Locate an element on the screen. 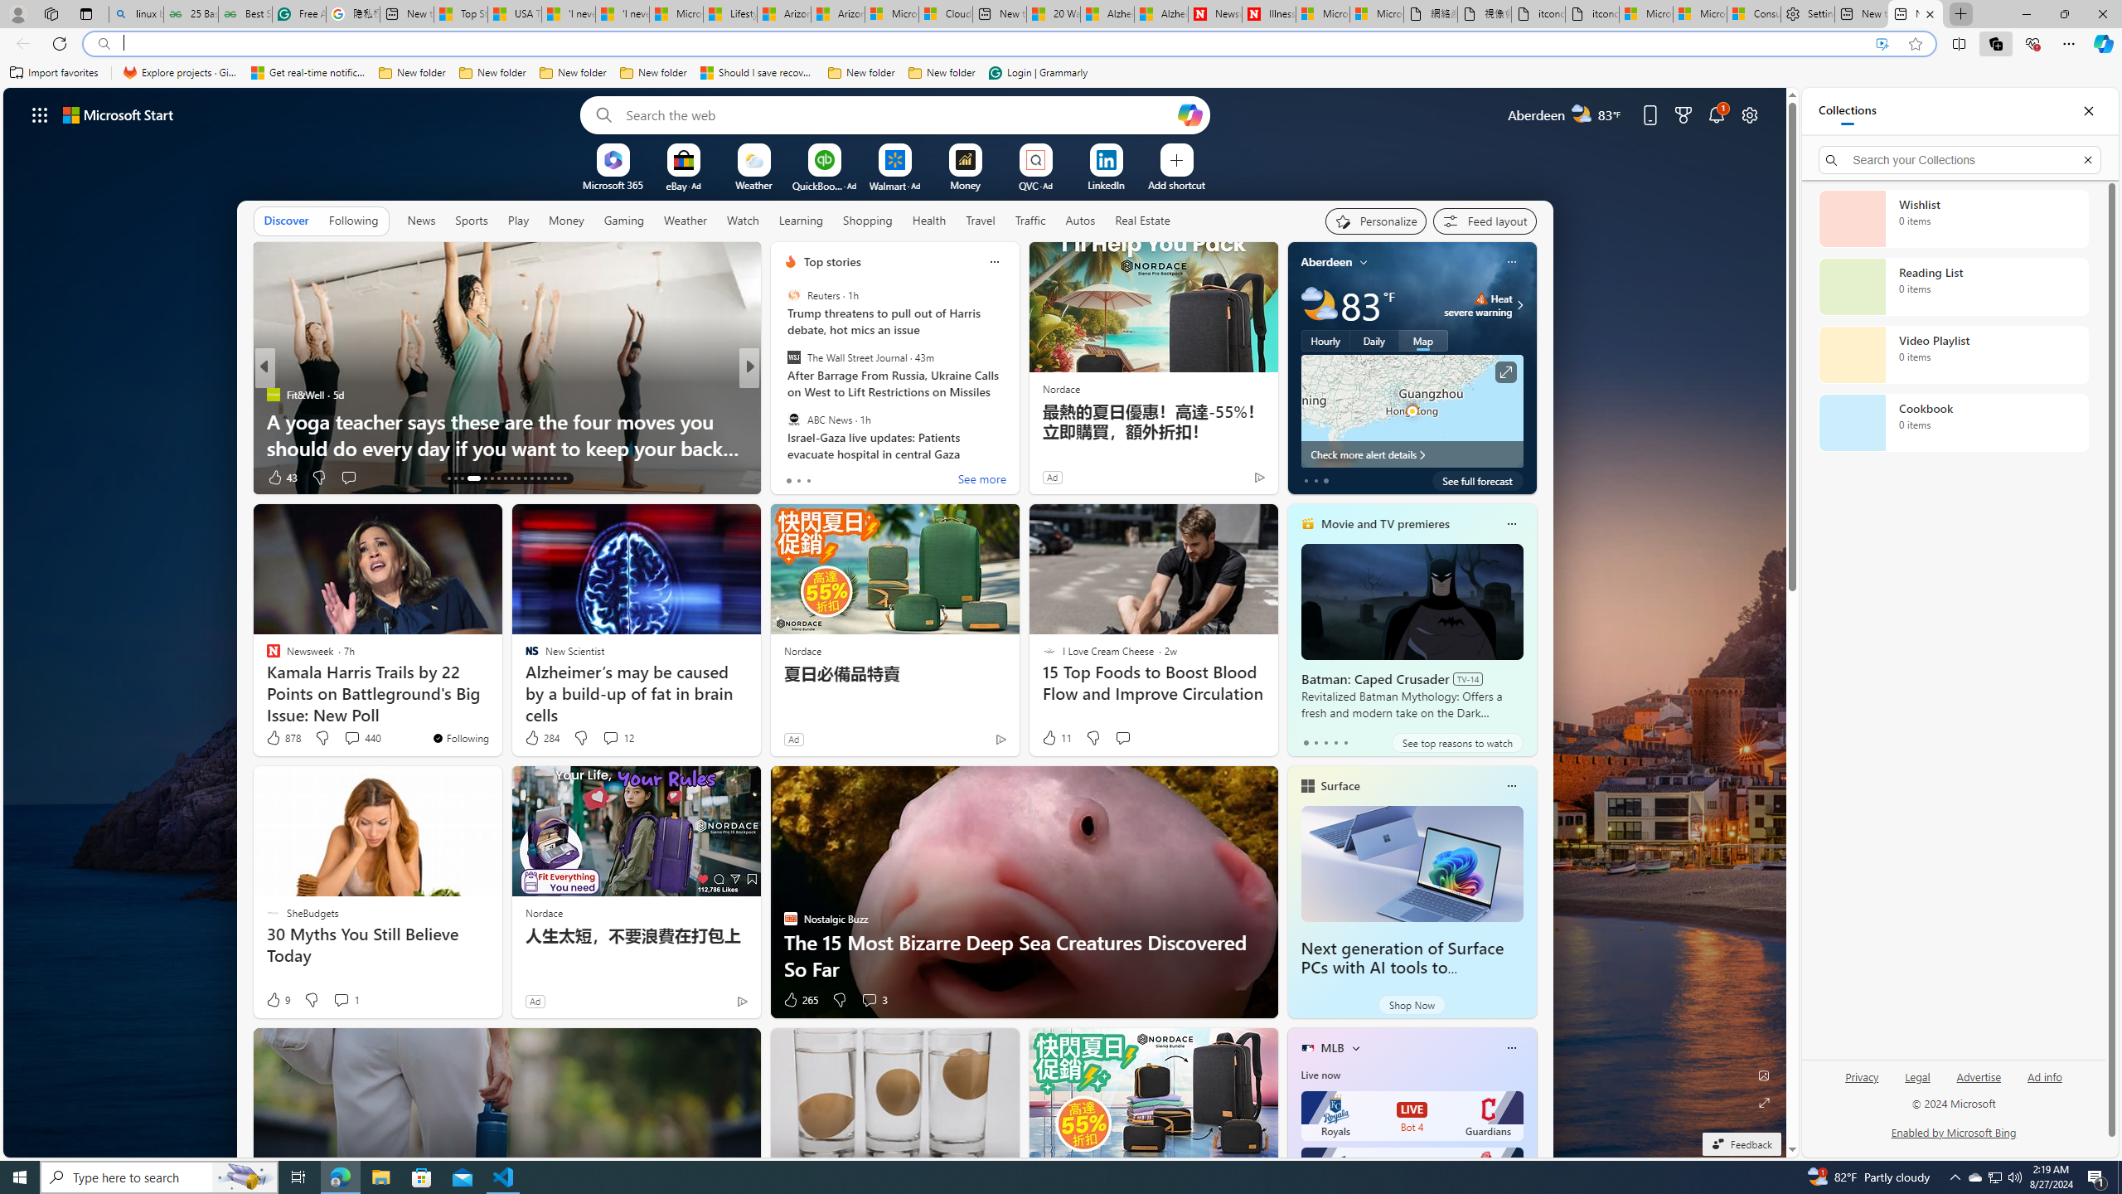 Image resolution: width=2122 pixels, height=1194 pixels. 21 Like is located at coordinates (792, 478).